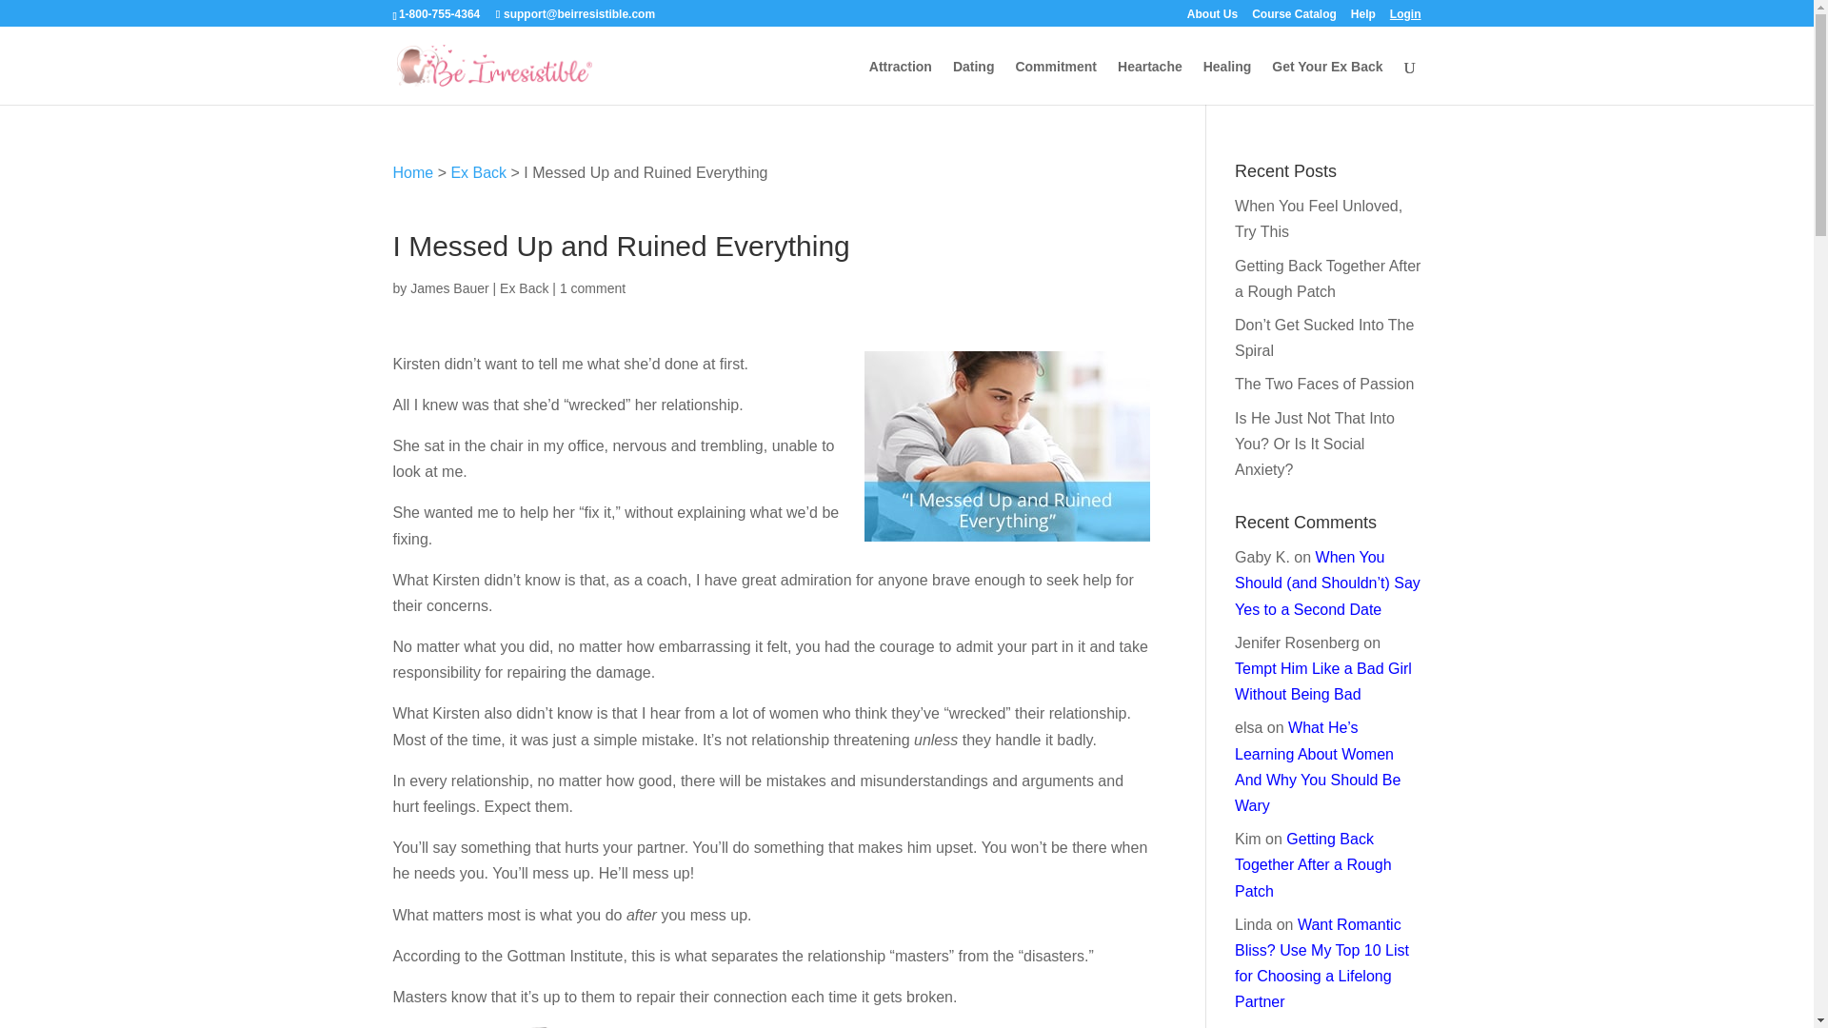  What do you see at coordinates (1294, 18) in the screenshot?
I see `Course Catalog` at bounding box center [1294, 18].